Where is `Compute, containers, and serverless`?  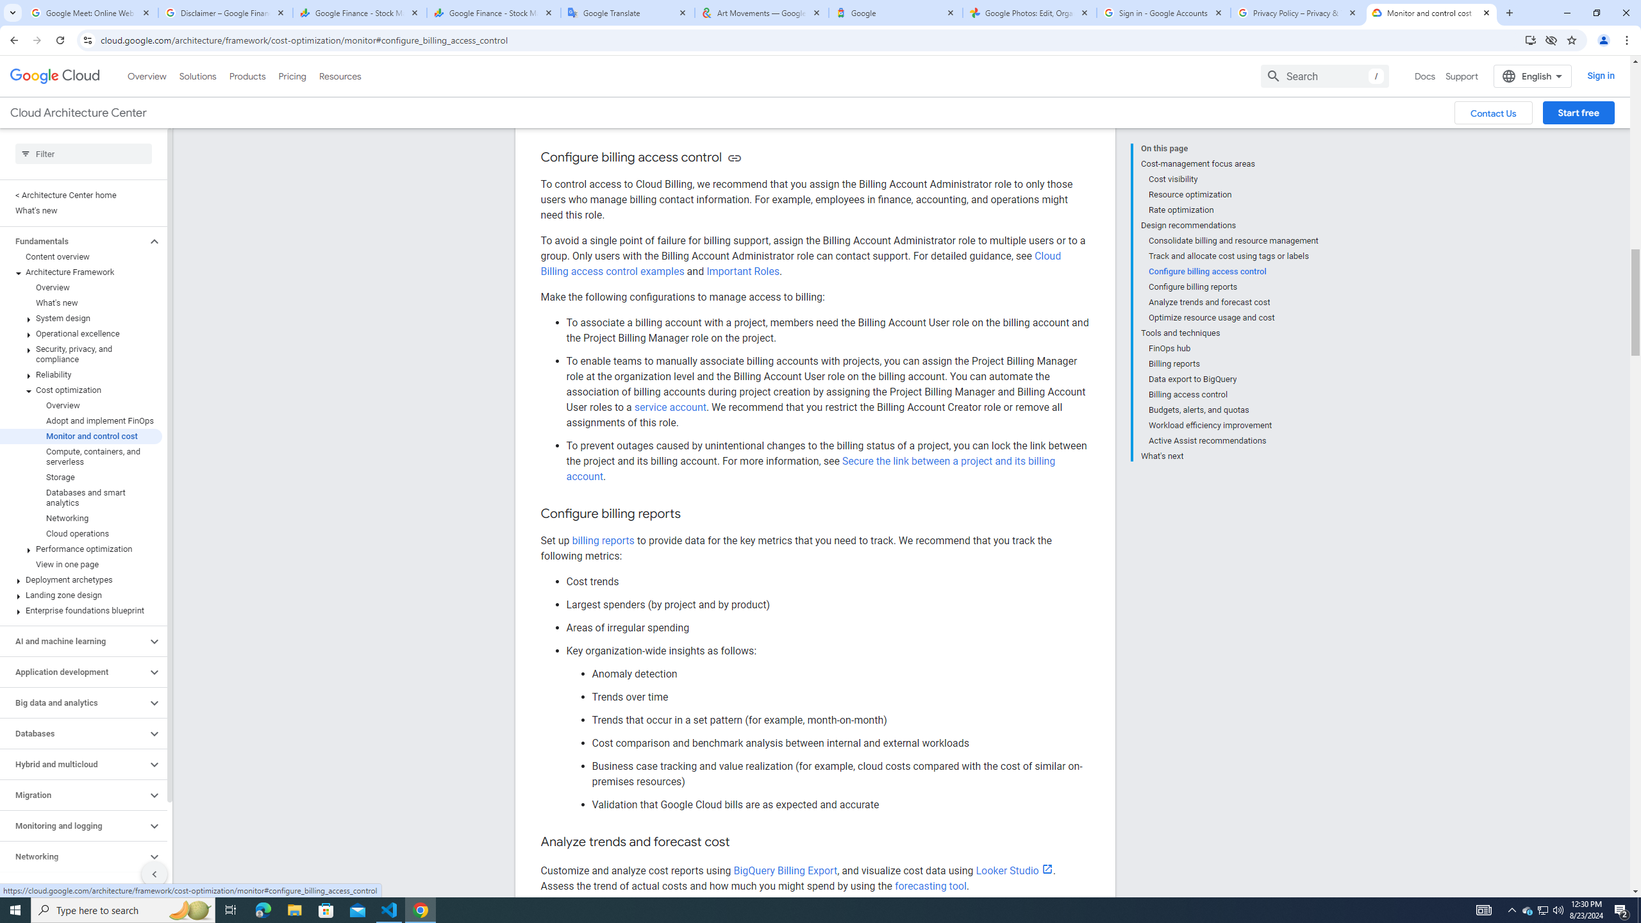 Compute, containers, and serverless is located at coordinates (81, 456).